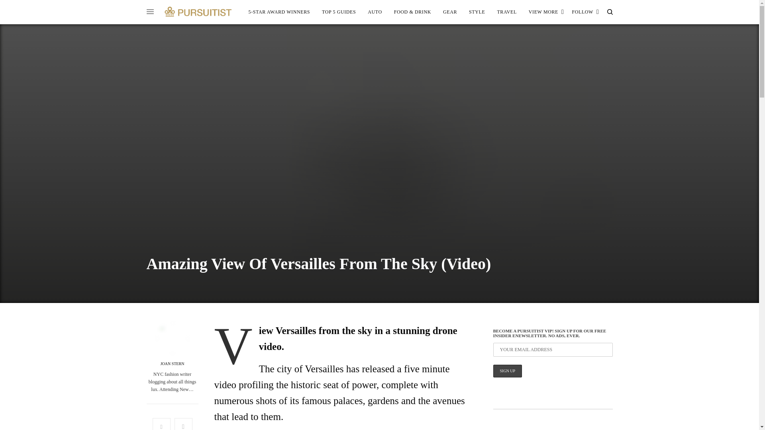 The width and height of the screenshot is (765, 430). I want to click on Pursuitist, so click(198, 12).